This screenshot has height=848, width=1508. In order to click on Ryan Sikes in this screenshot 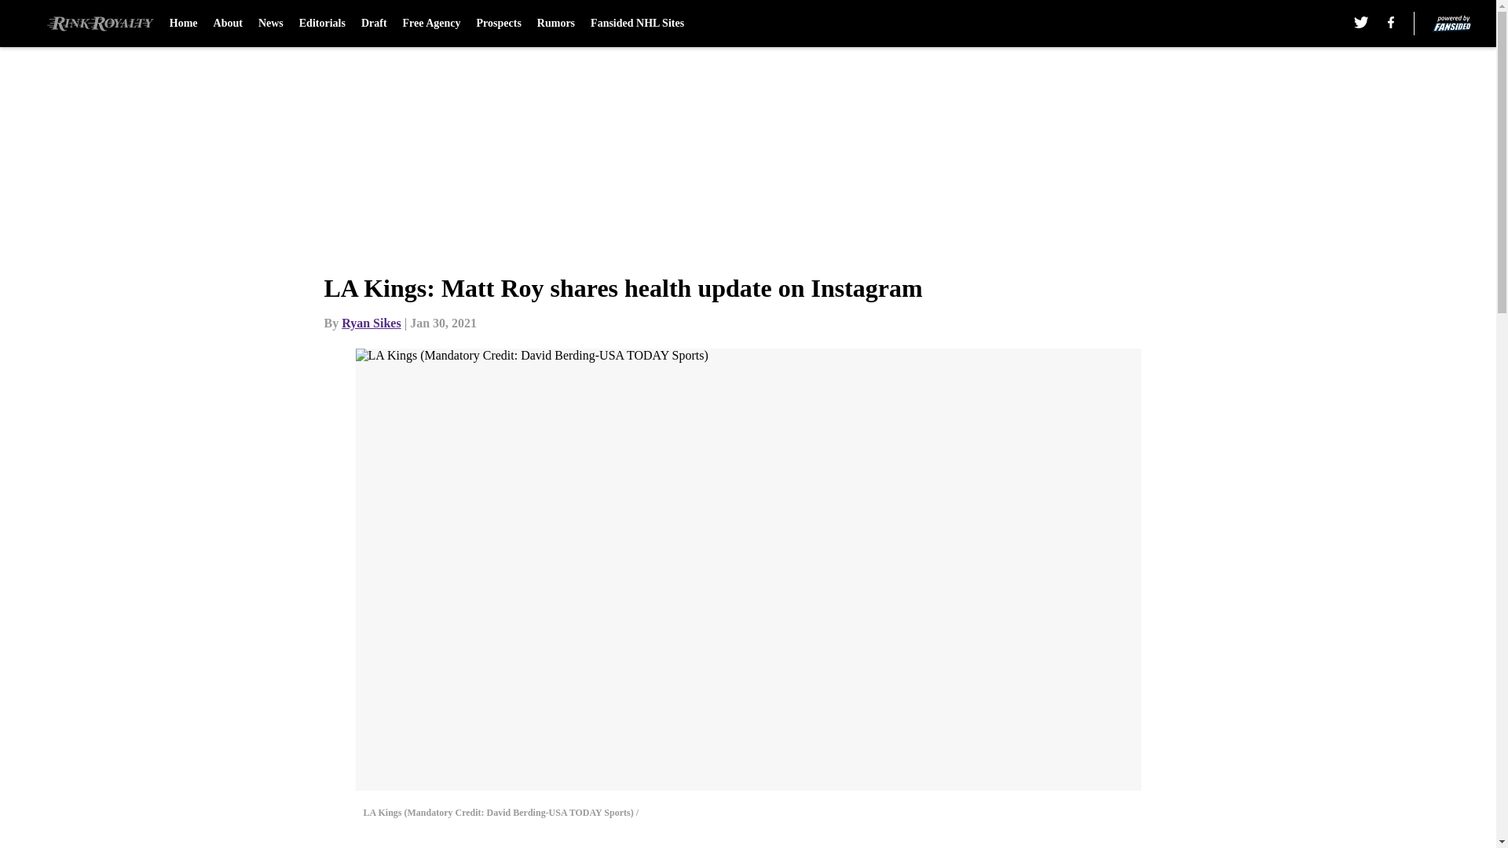, I will do `click(371, 323)`.